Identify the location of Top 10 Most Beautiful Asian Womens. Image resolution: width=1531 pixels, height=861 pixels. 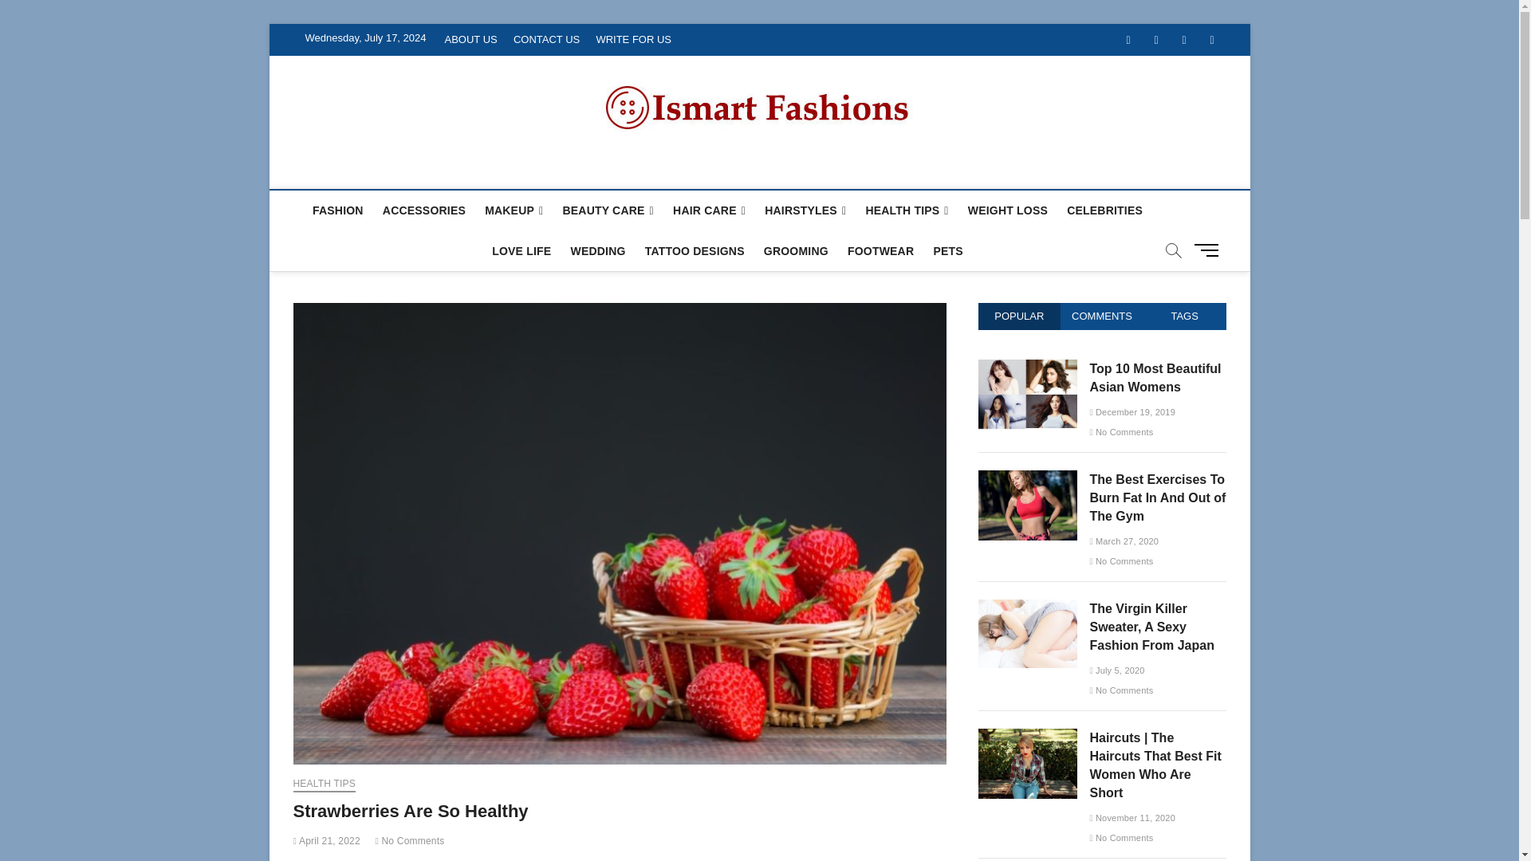
(1027, 367).